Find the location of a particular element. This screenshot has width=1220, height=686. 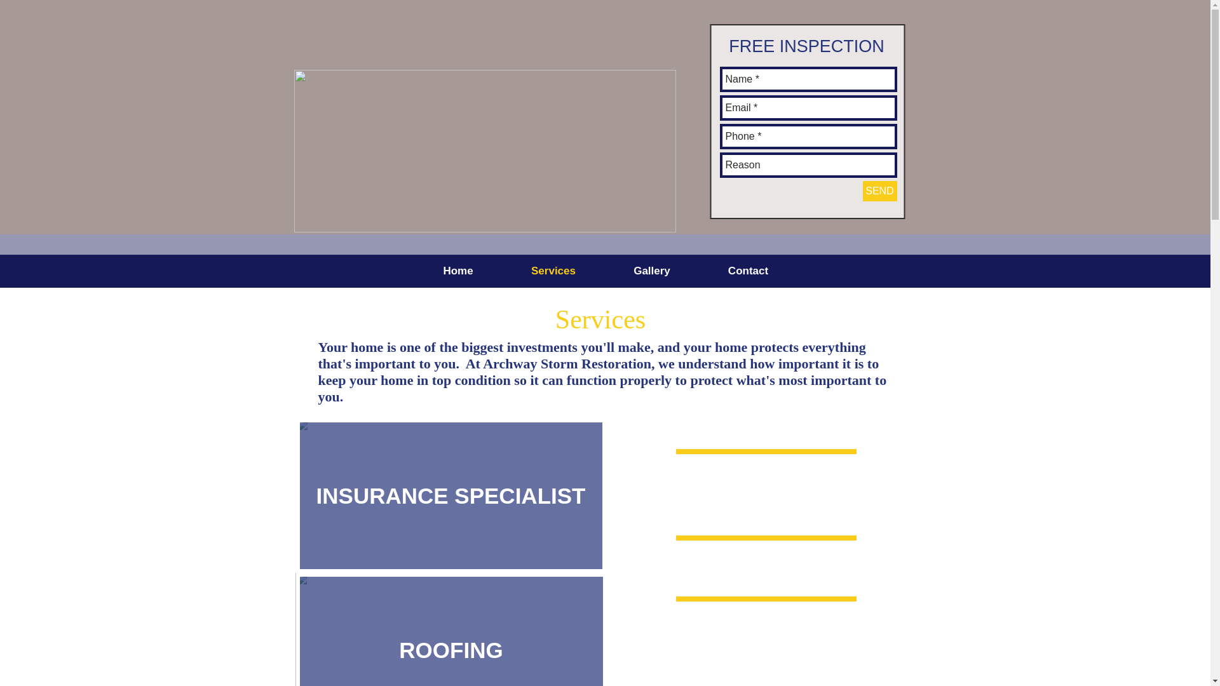

ROOFING is located at coordinates (451, 629).